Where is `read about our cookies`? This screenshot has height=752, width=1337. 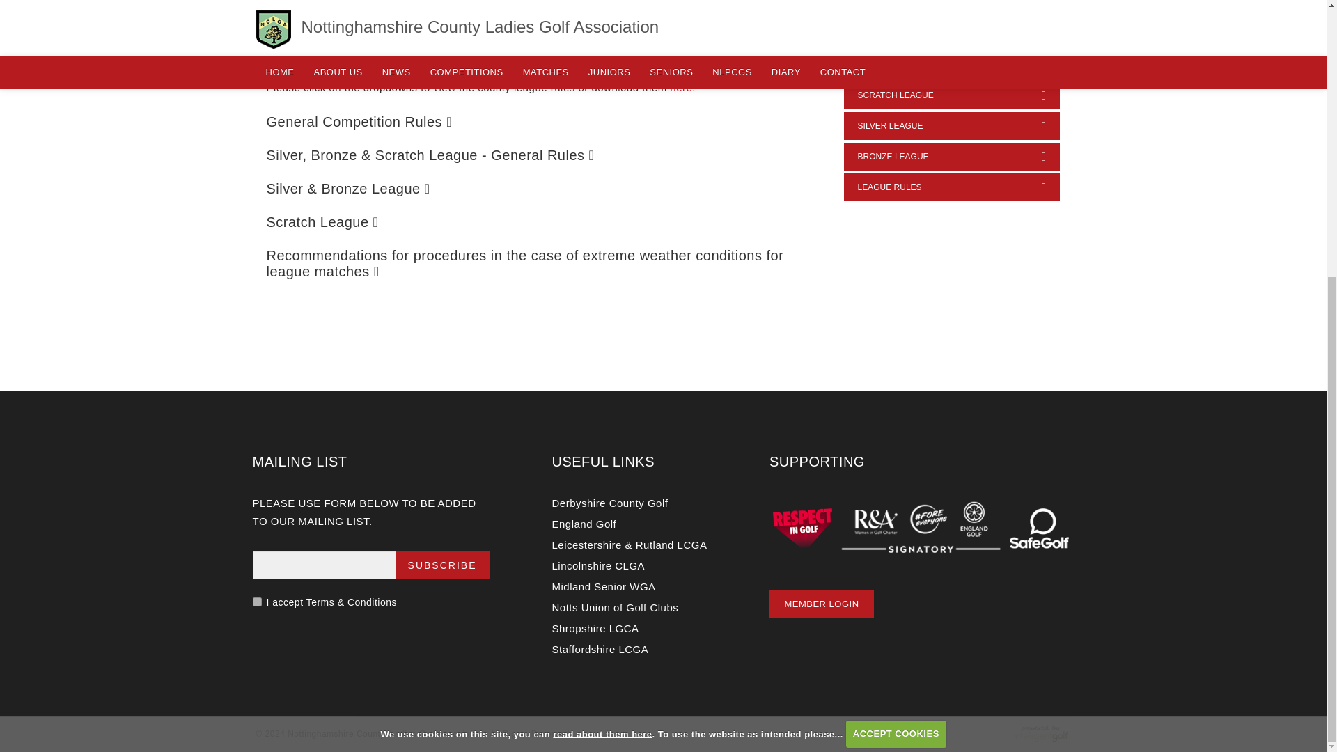
read about our cookies is located at coordinates (602, 301).